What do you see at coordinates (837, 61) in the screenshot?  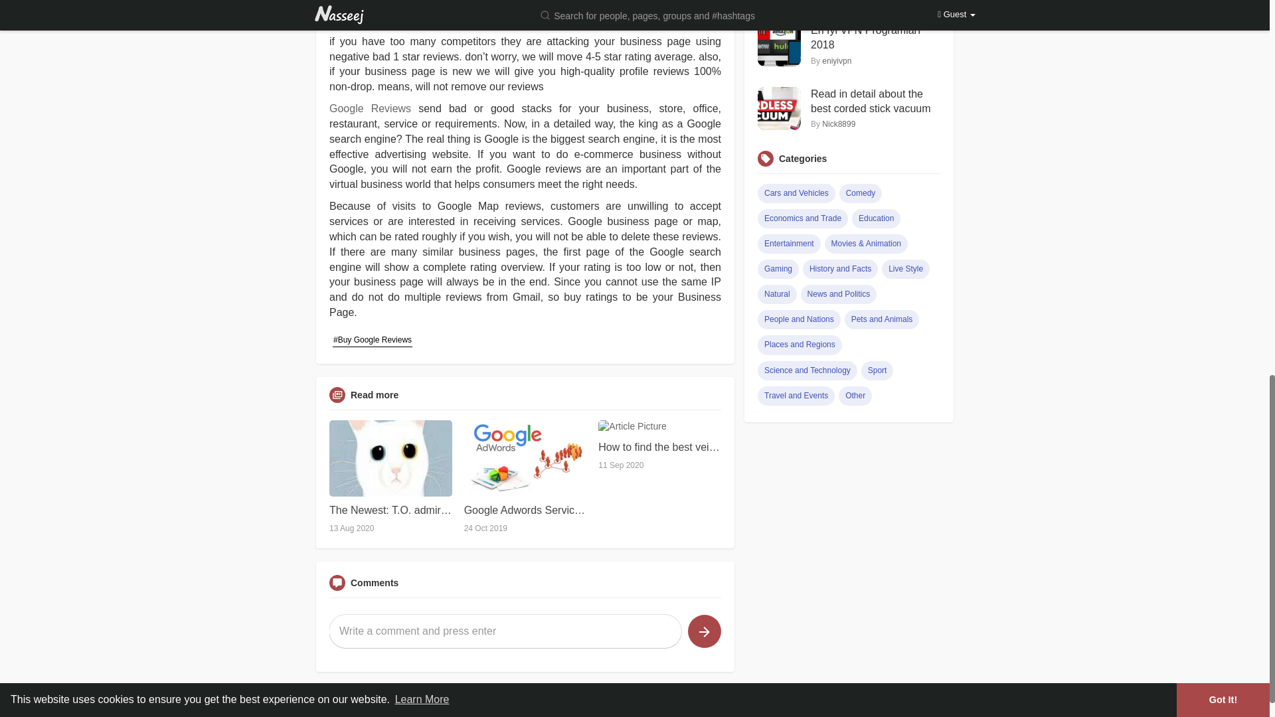 I see `eniyivpn` at bounding box center [837, 61].